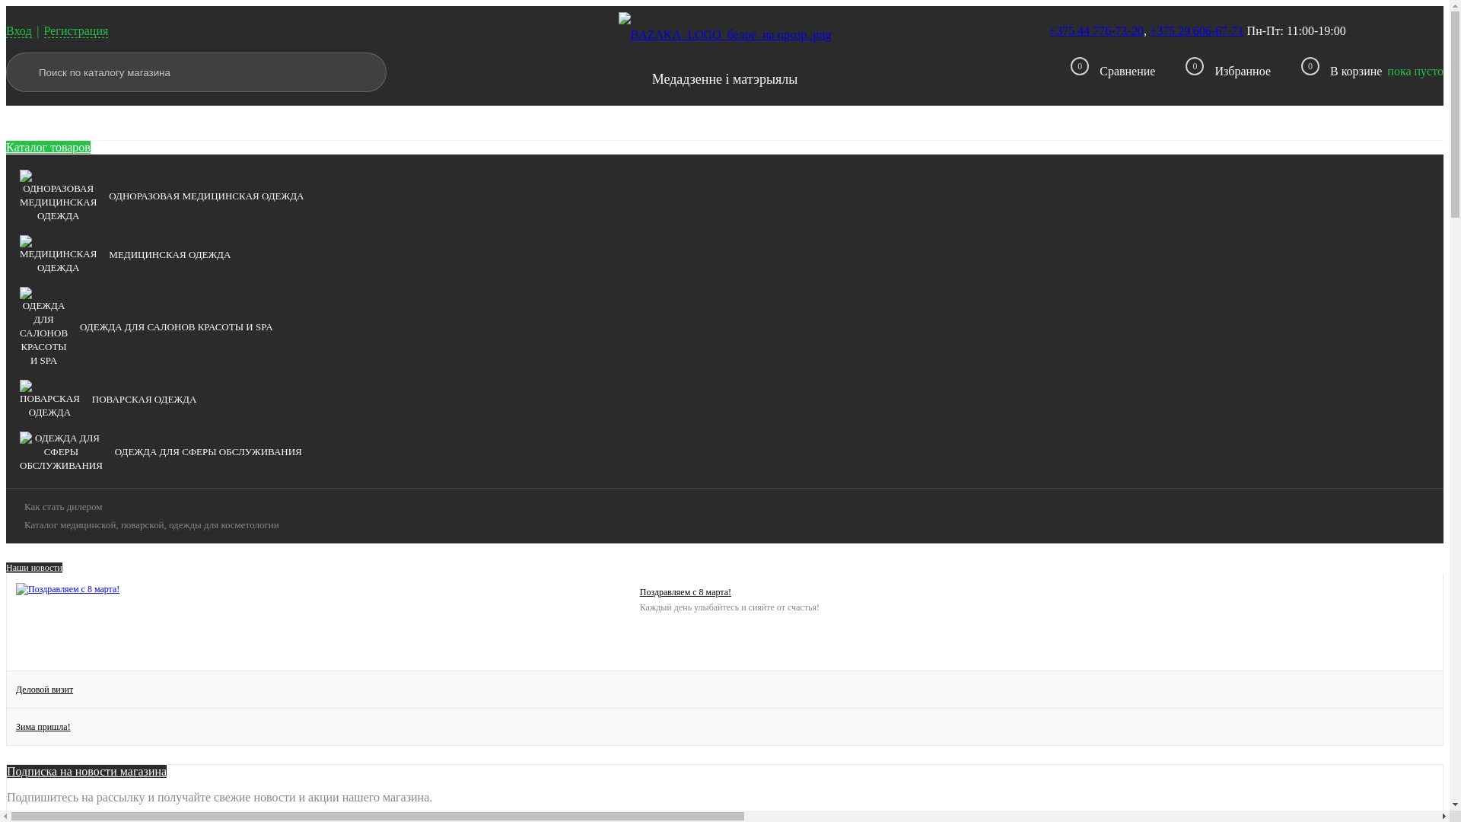 Image resolution: width=1461 pixels, height=822 pixels. Describe the element at coordinates (1097, 30) in the screenshot. I see `+375 44 776-73-20` at that location.